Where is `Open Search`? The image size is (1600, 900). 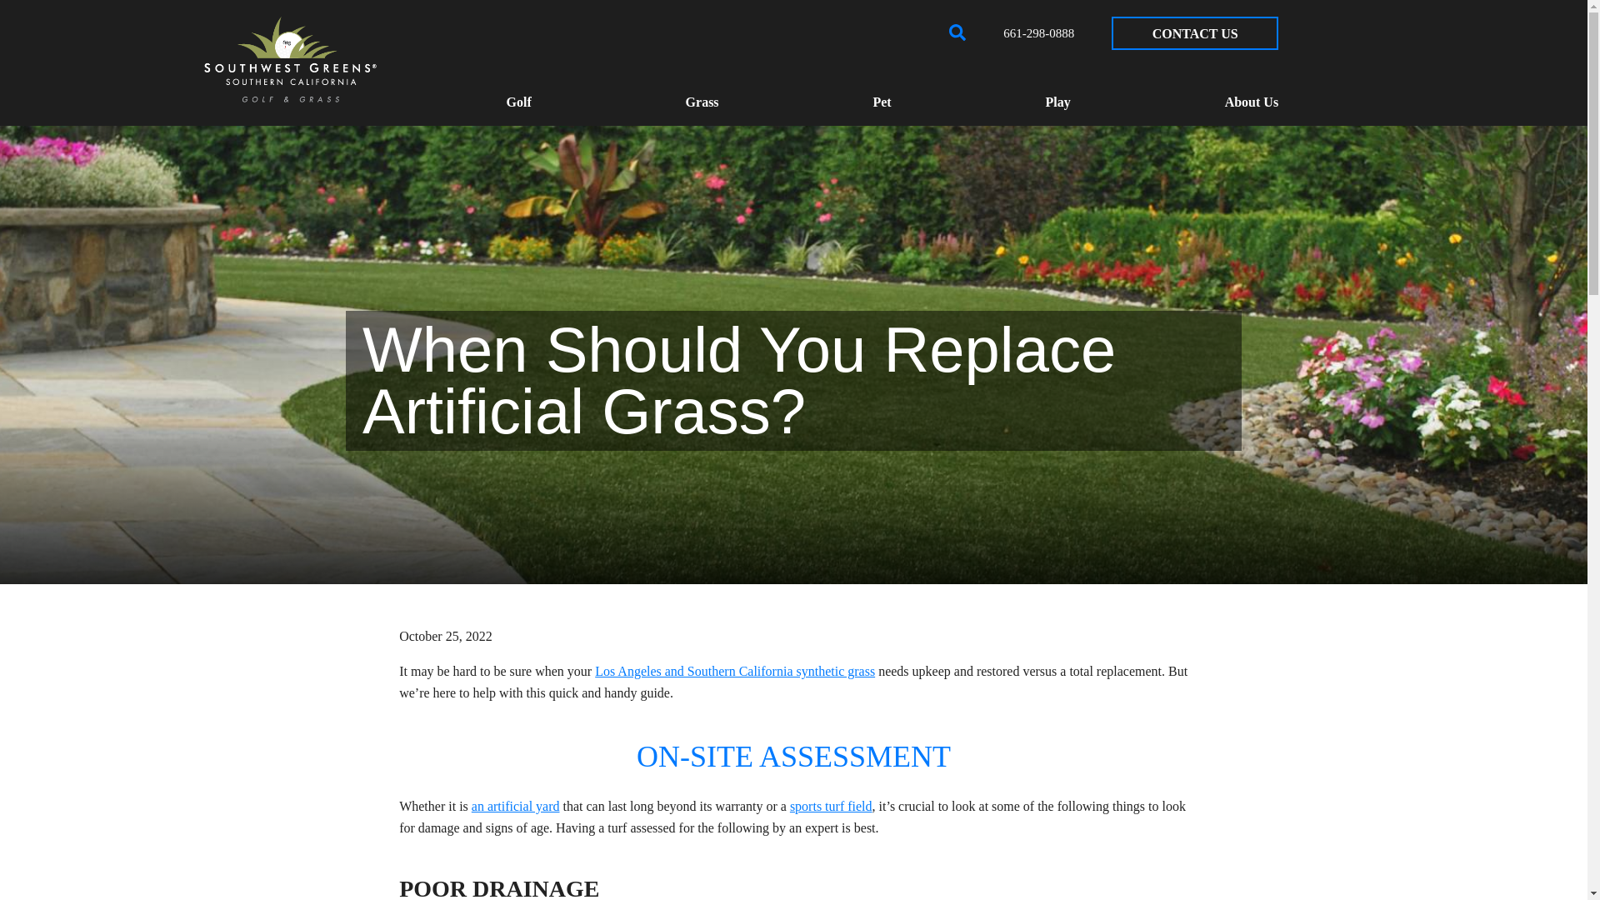 Open Search is located at coordinates (957, 32).